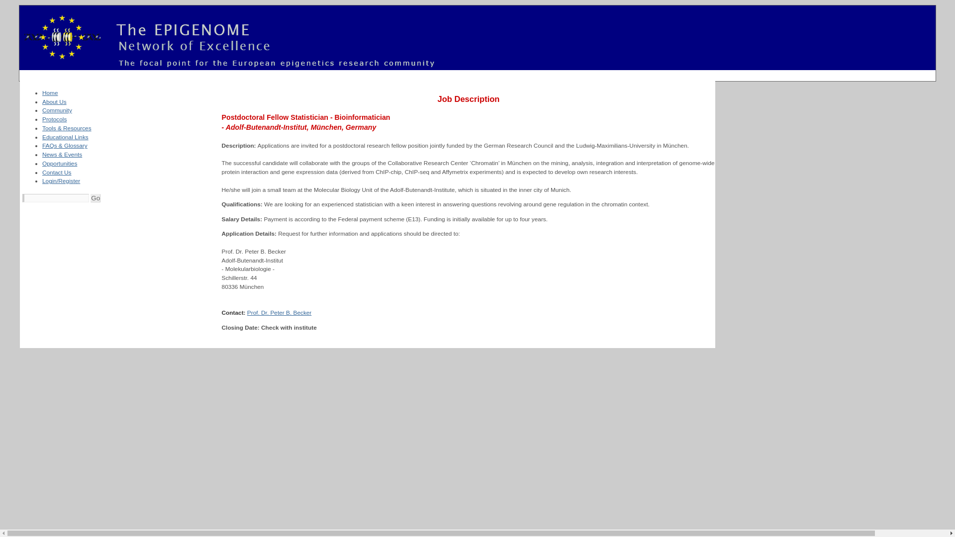 The height and width of the screenshot is (537, 955). What do you see at coordinates (95, 198) in the screenshot?
I see `Go` at bounding box center [95, 198].